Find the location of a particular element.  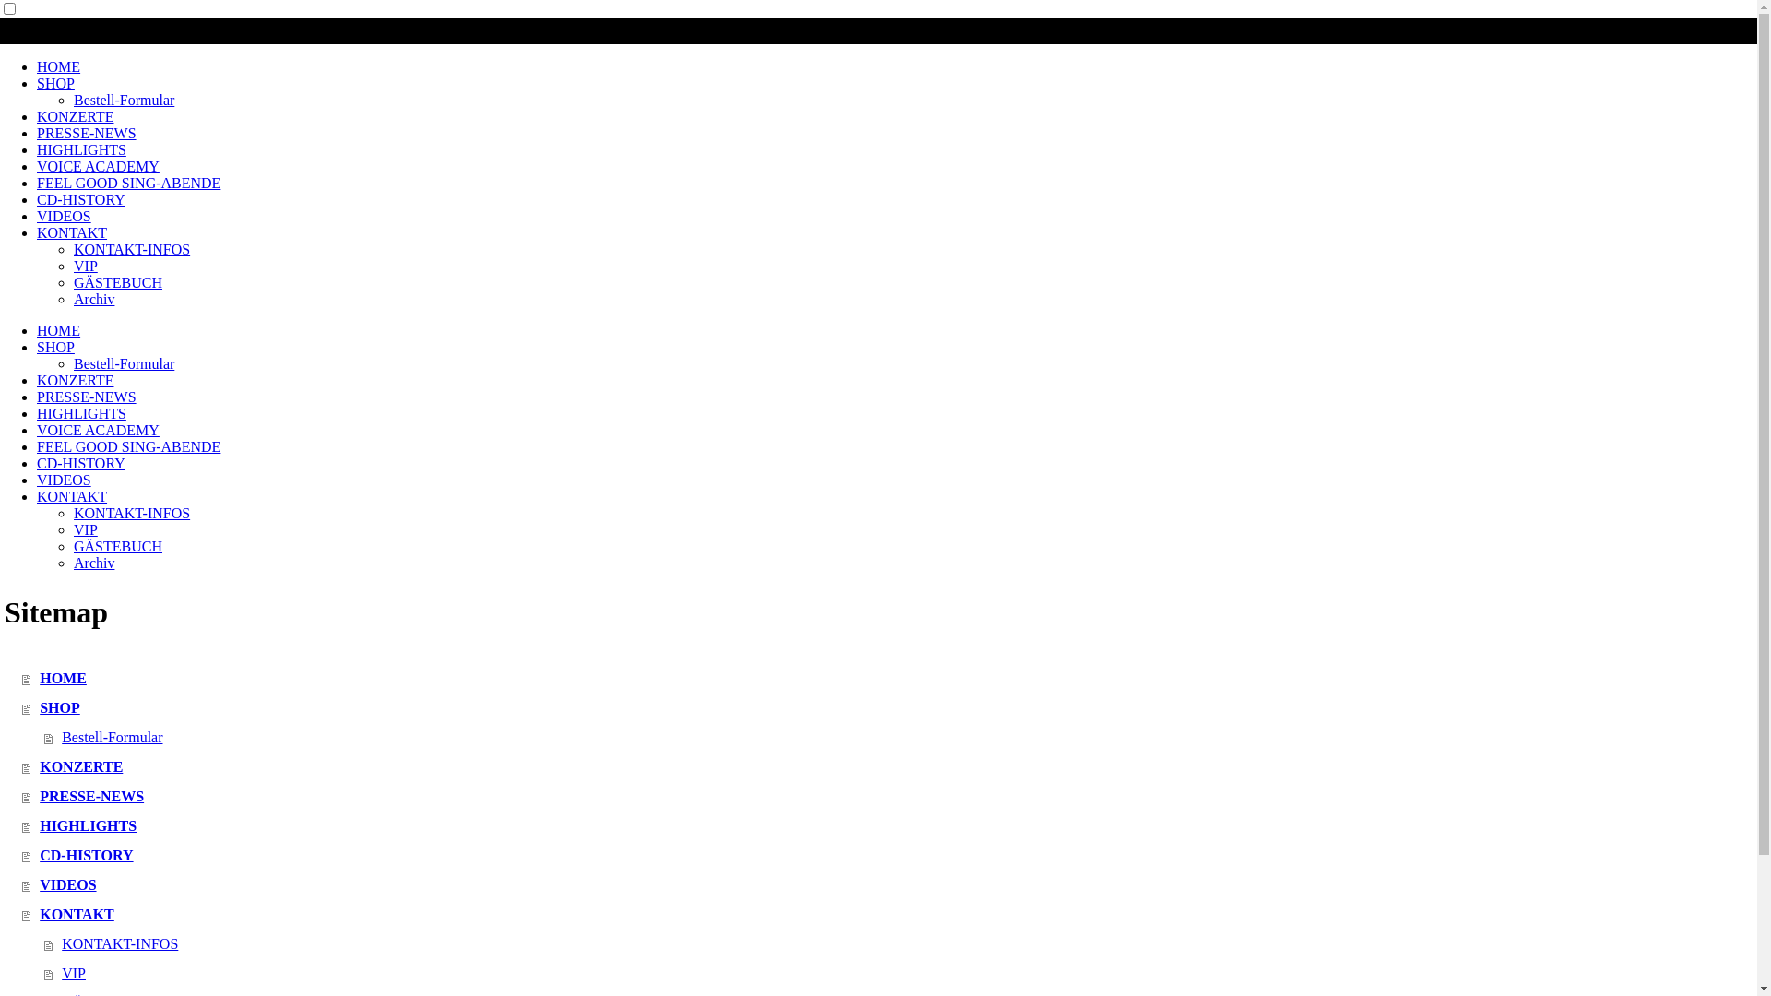

Bestell-Formular is located at coordinates (124, 100).